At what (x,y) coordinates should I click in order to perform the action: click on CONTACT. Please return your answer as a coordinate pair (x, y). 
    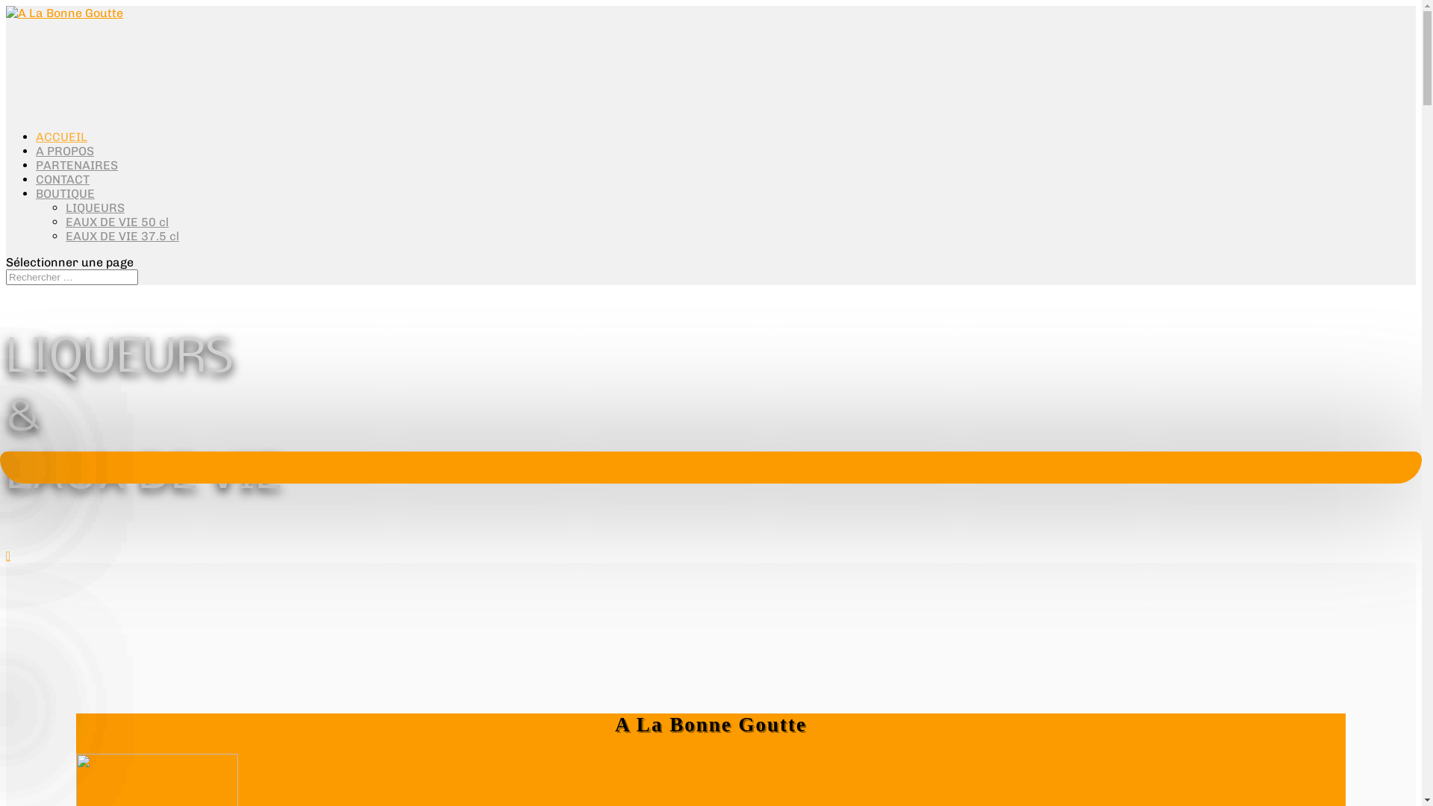
    Looking at the image, I should click on (63, 179).